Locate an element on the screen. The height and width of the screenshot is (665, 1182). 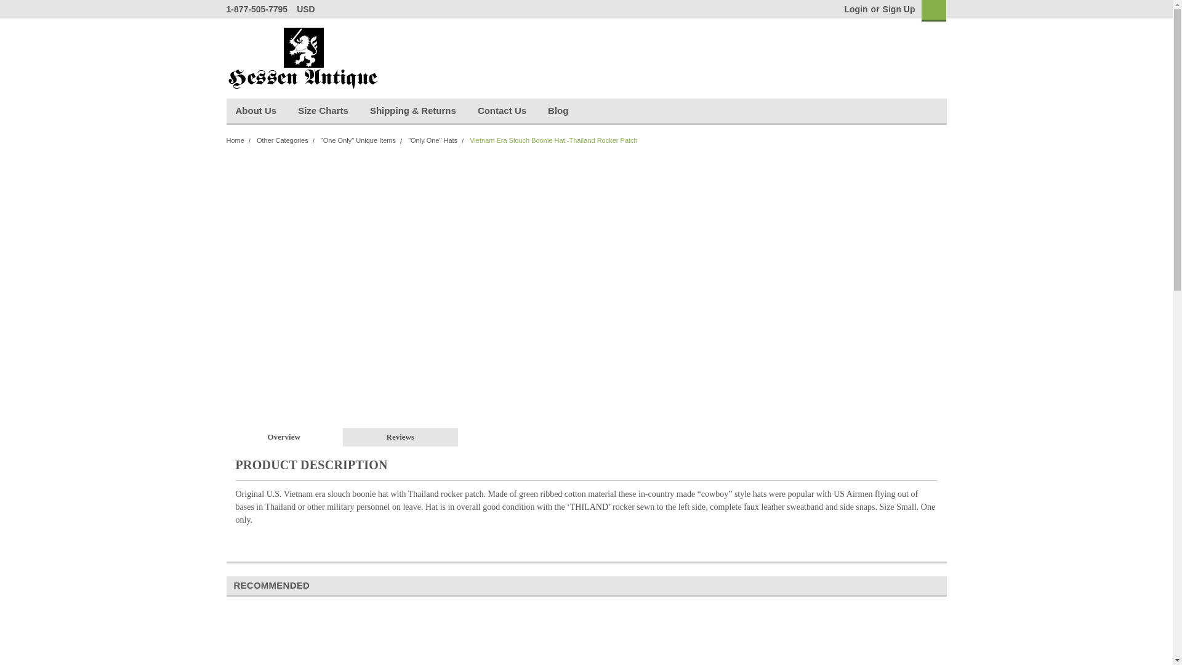
Sign Up is located at coordinates (897, 9).